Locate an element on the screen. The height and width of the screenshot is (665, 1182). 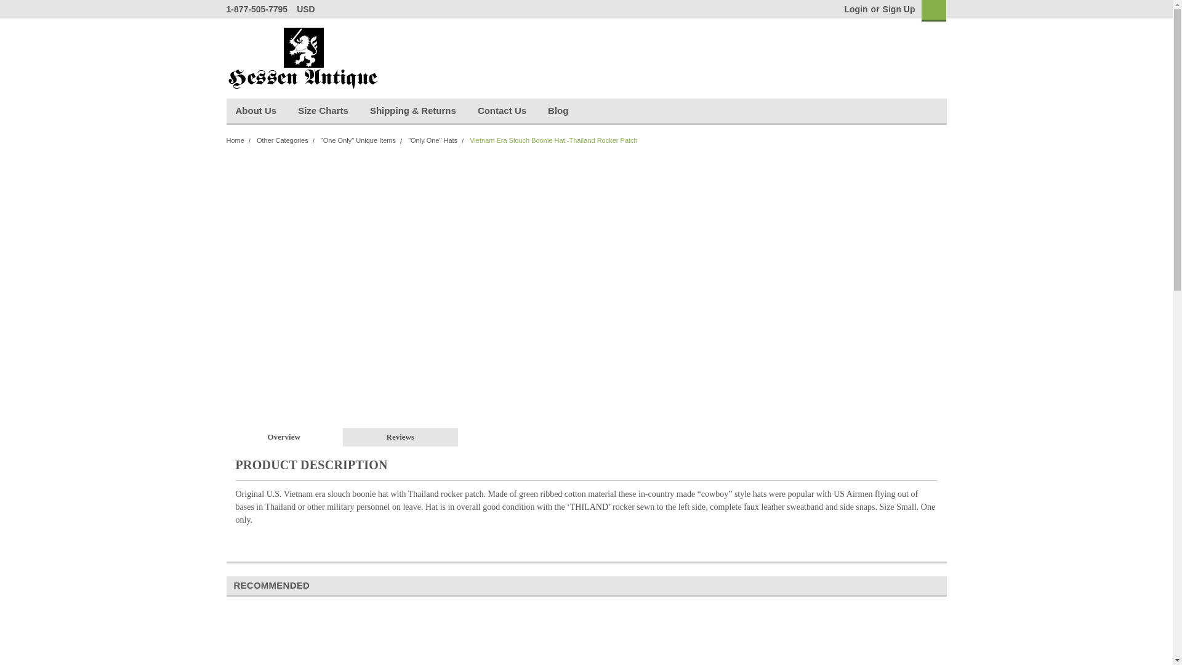
Sign Up is located at coordinates (897, 9).